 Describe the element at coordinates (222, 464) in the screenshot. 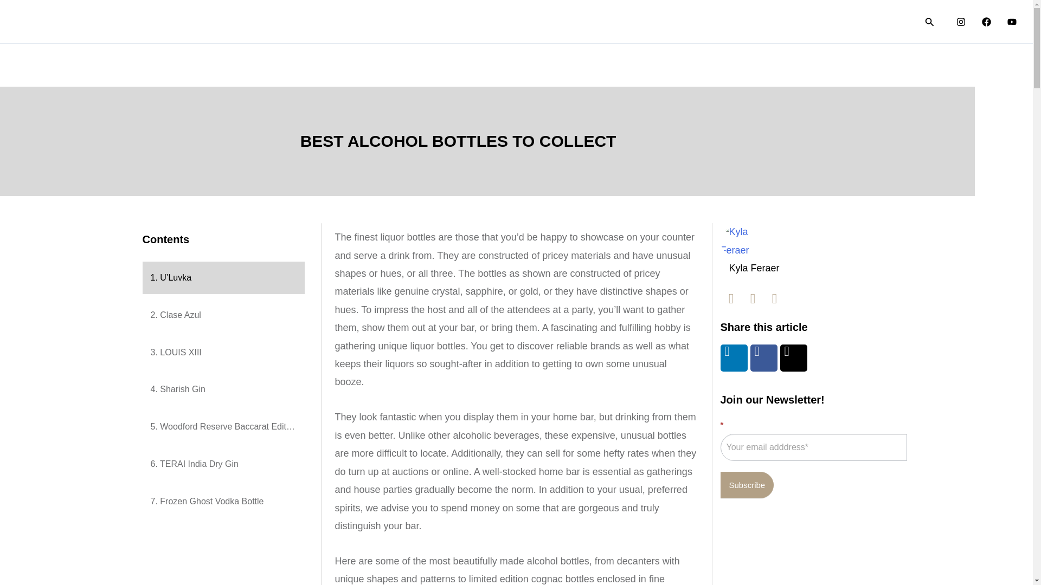

I see `TERAI India Dry Gin` at that location.